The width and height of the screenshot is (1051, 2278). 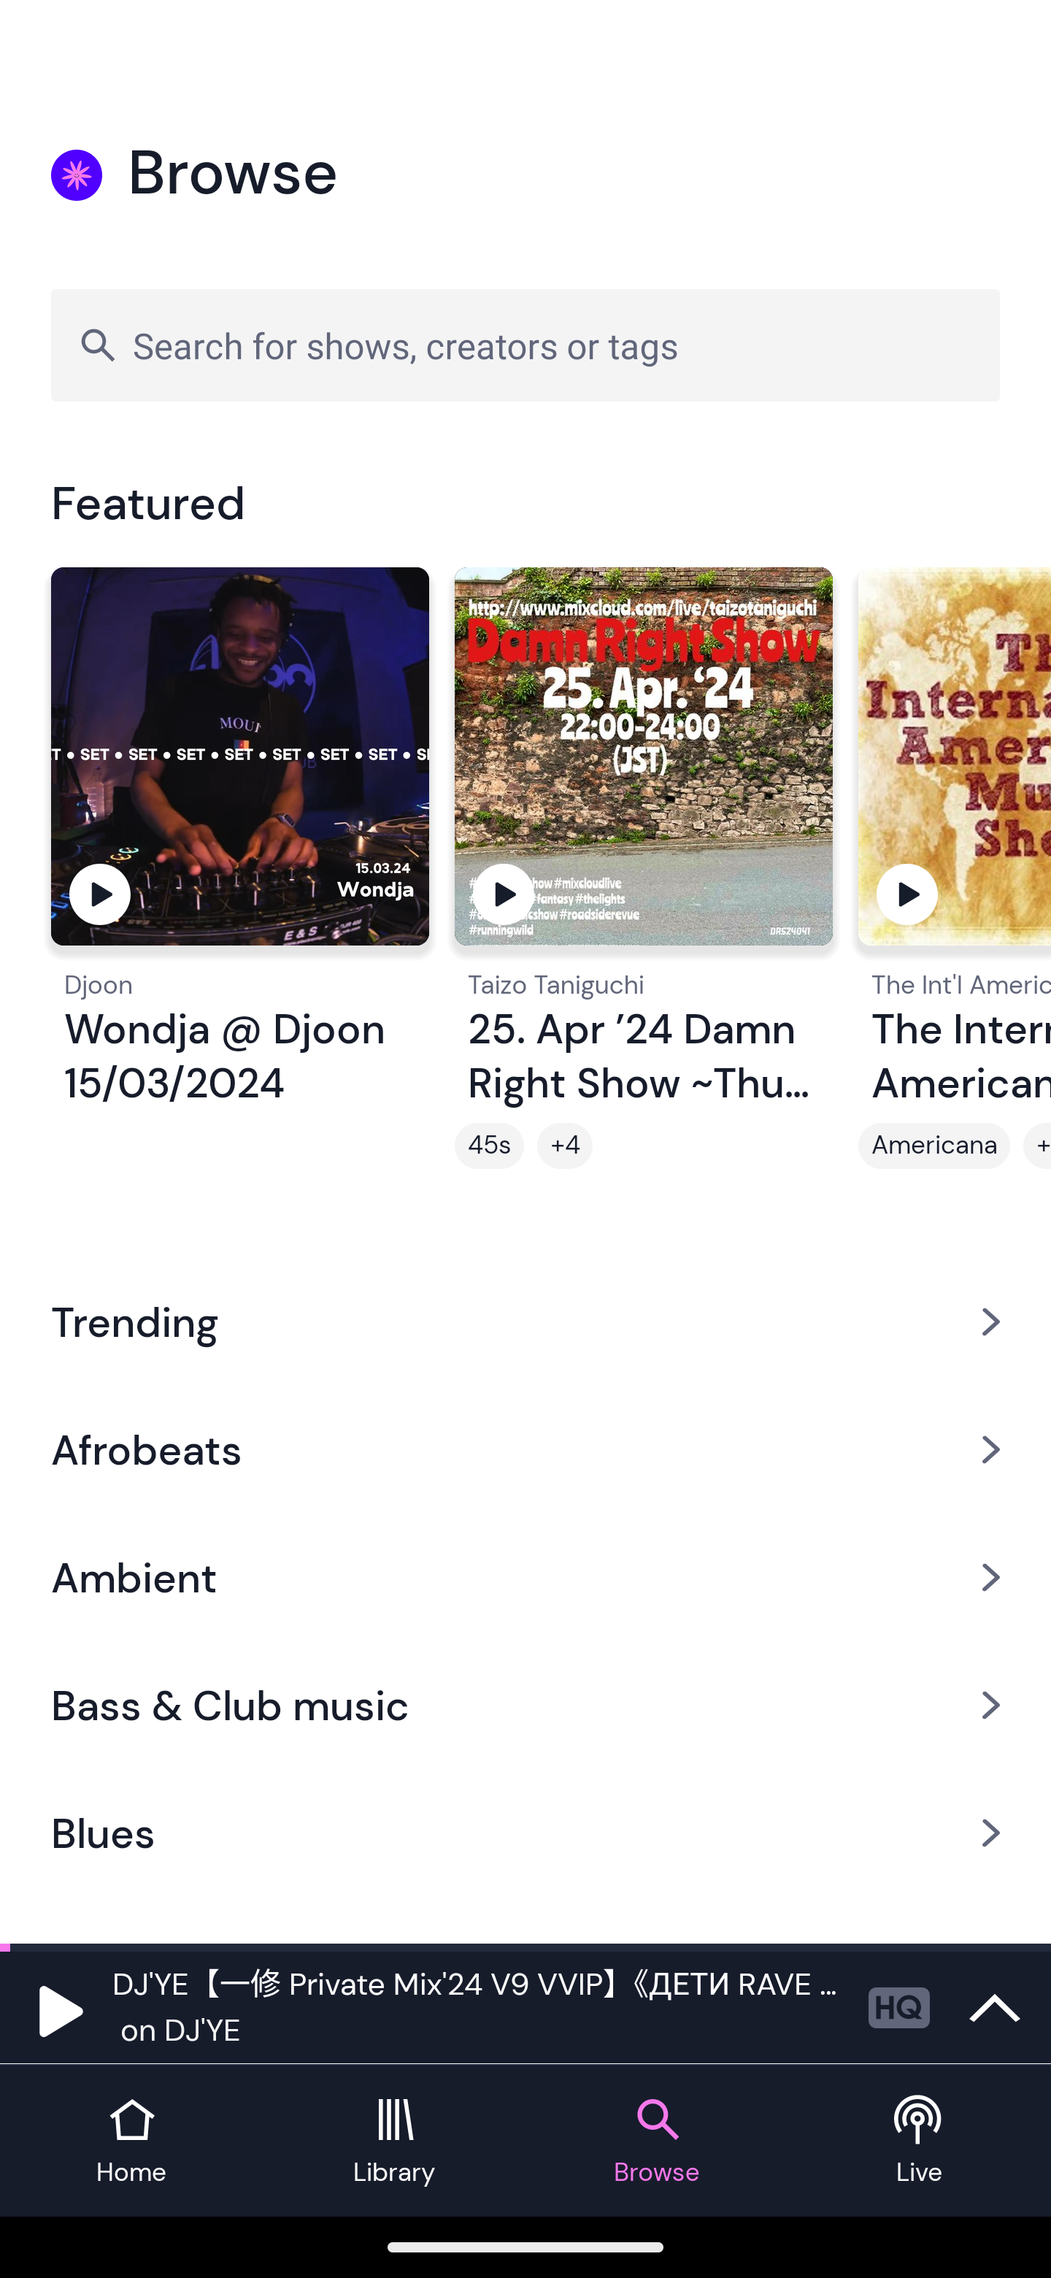 What do you see at coordinates (394, 2141) in the screenshot?
I see `Library tab Library` at bounding box center [394, 2141].